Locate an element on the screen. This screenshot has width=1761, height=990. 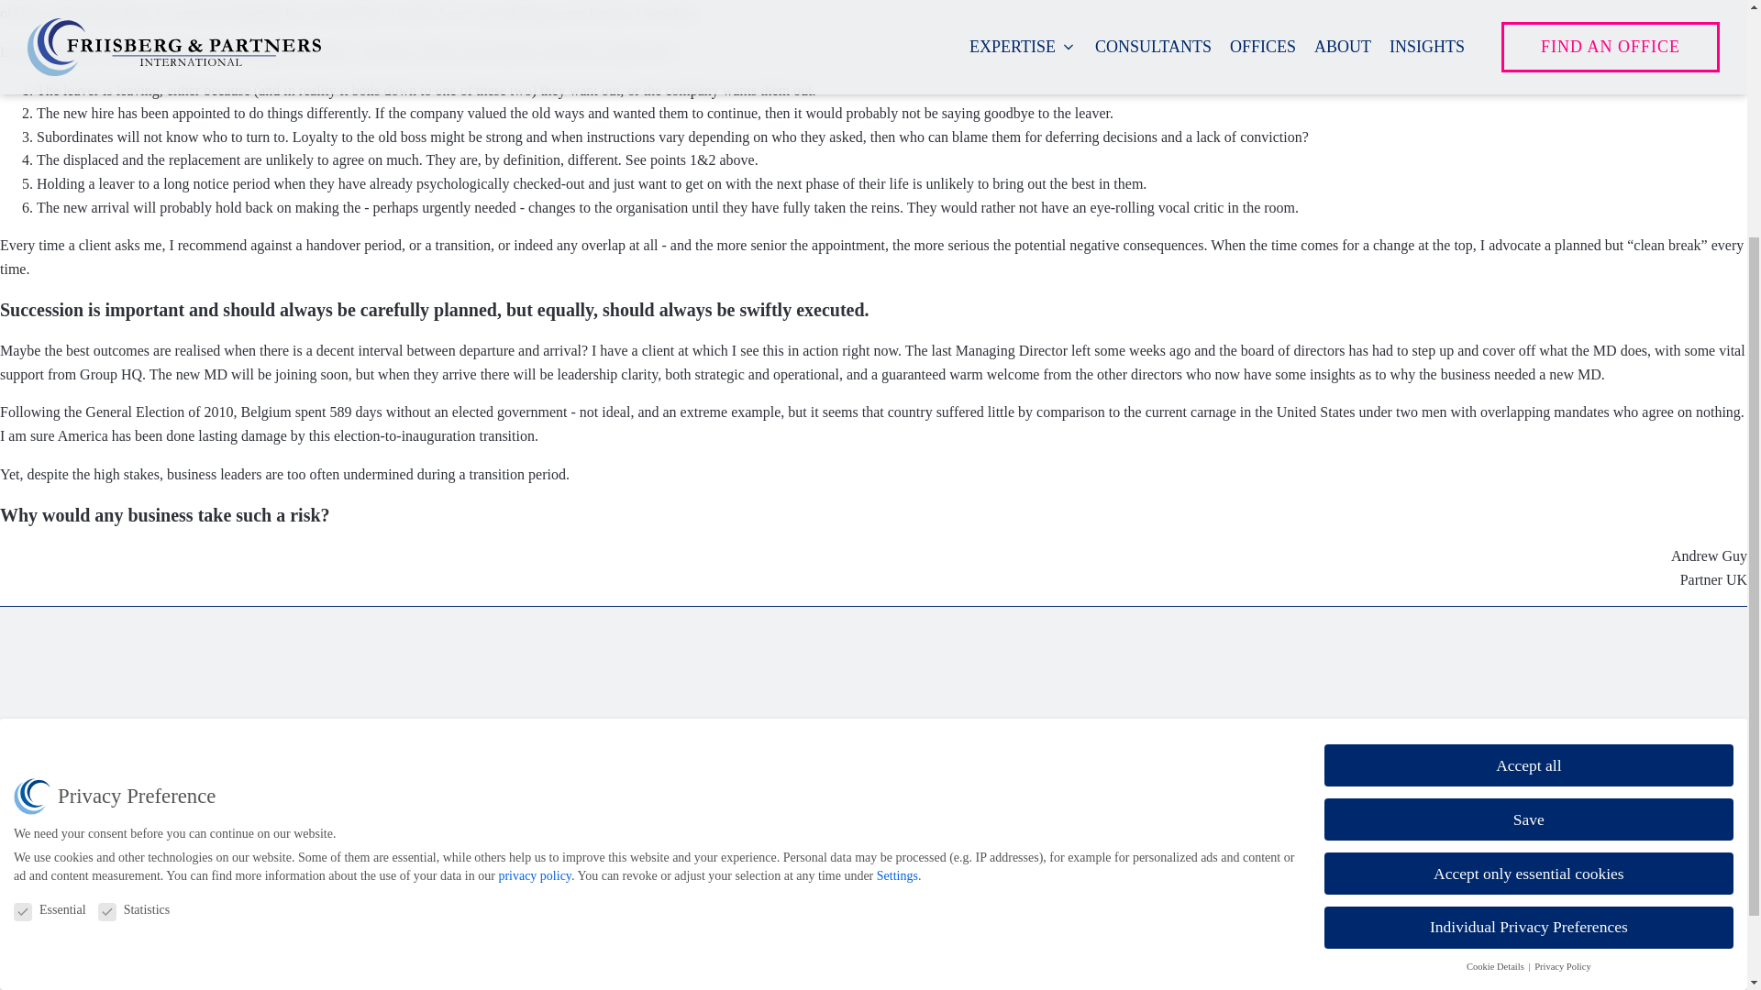
Accept only essential cookies is located at coordinates (1528, 544).